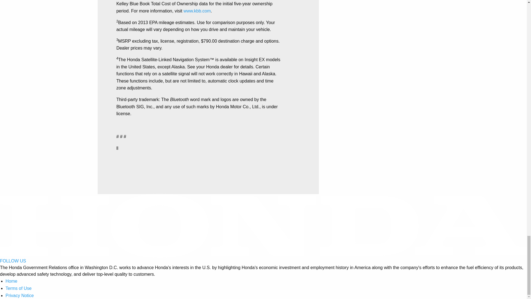  What do you see at coordinates (13, 261) in the screenshot?
I see `FOLLOW US` at bounding box center [13, 261].